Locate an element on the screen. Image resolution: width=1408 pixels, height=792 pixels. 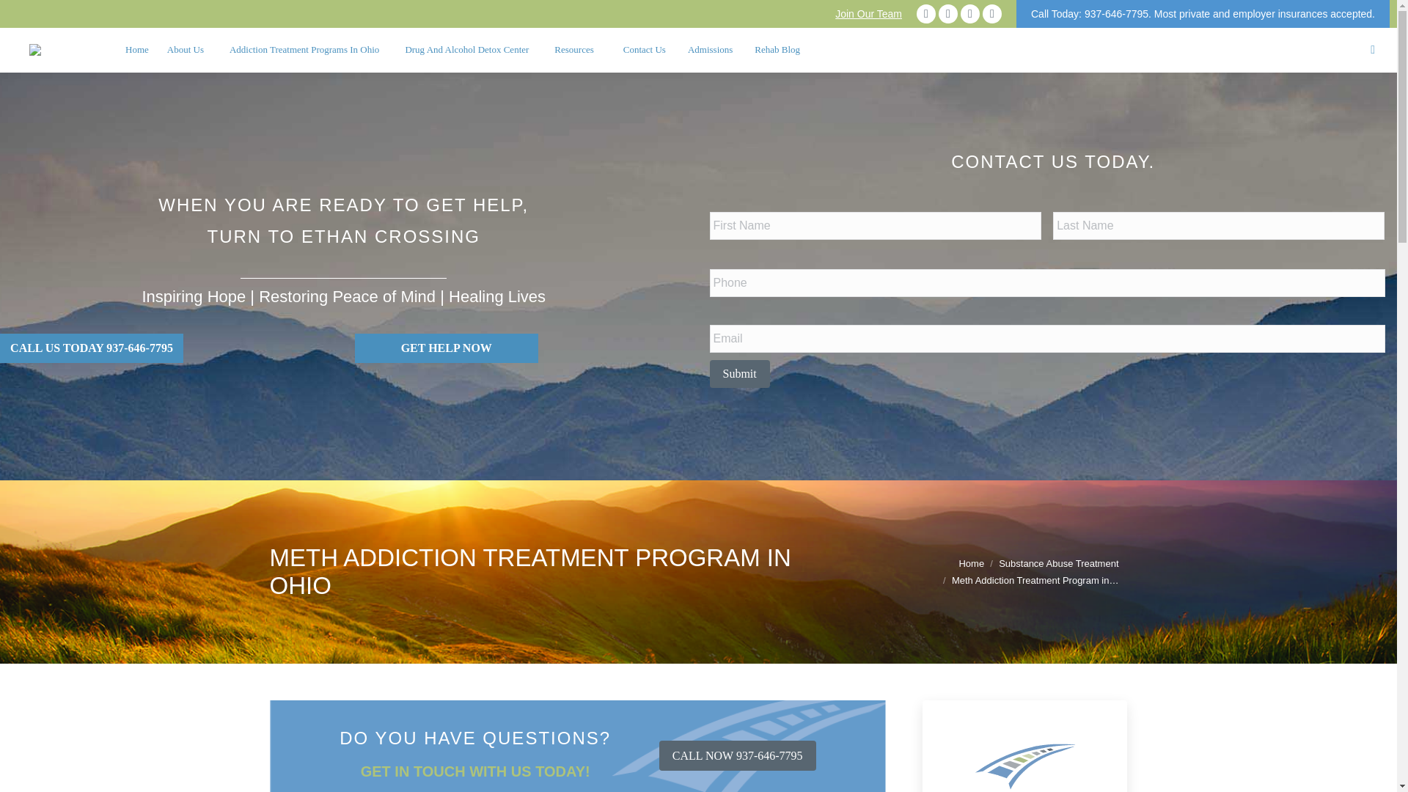
Submit is located at coordinates (739, 374).